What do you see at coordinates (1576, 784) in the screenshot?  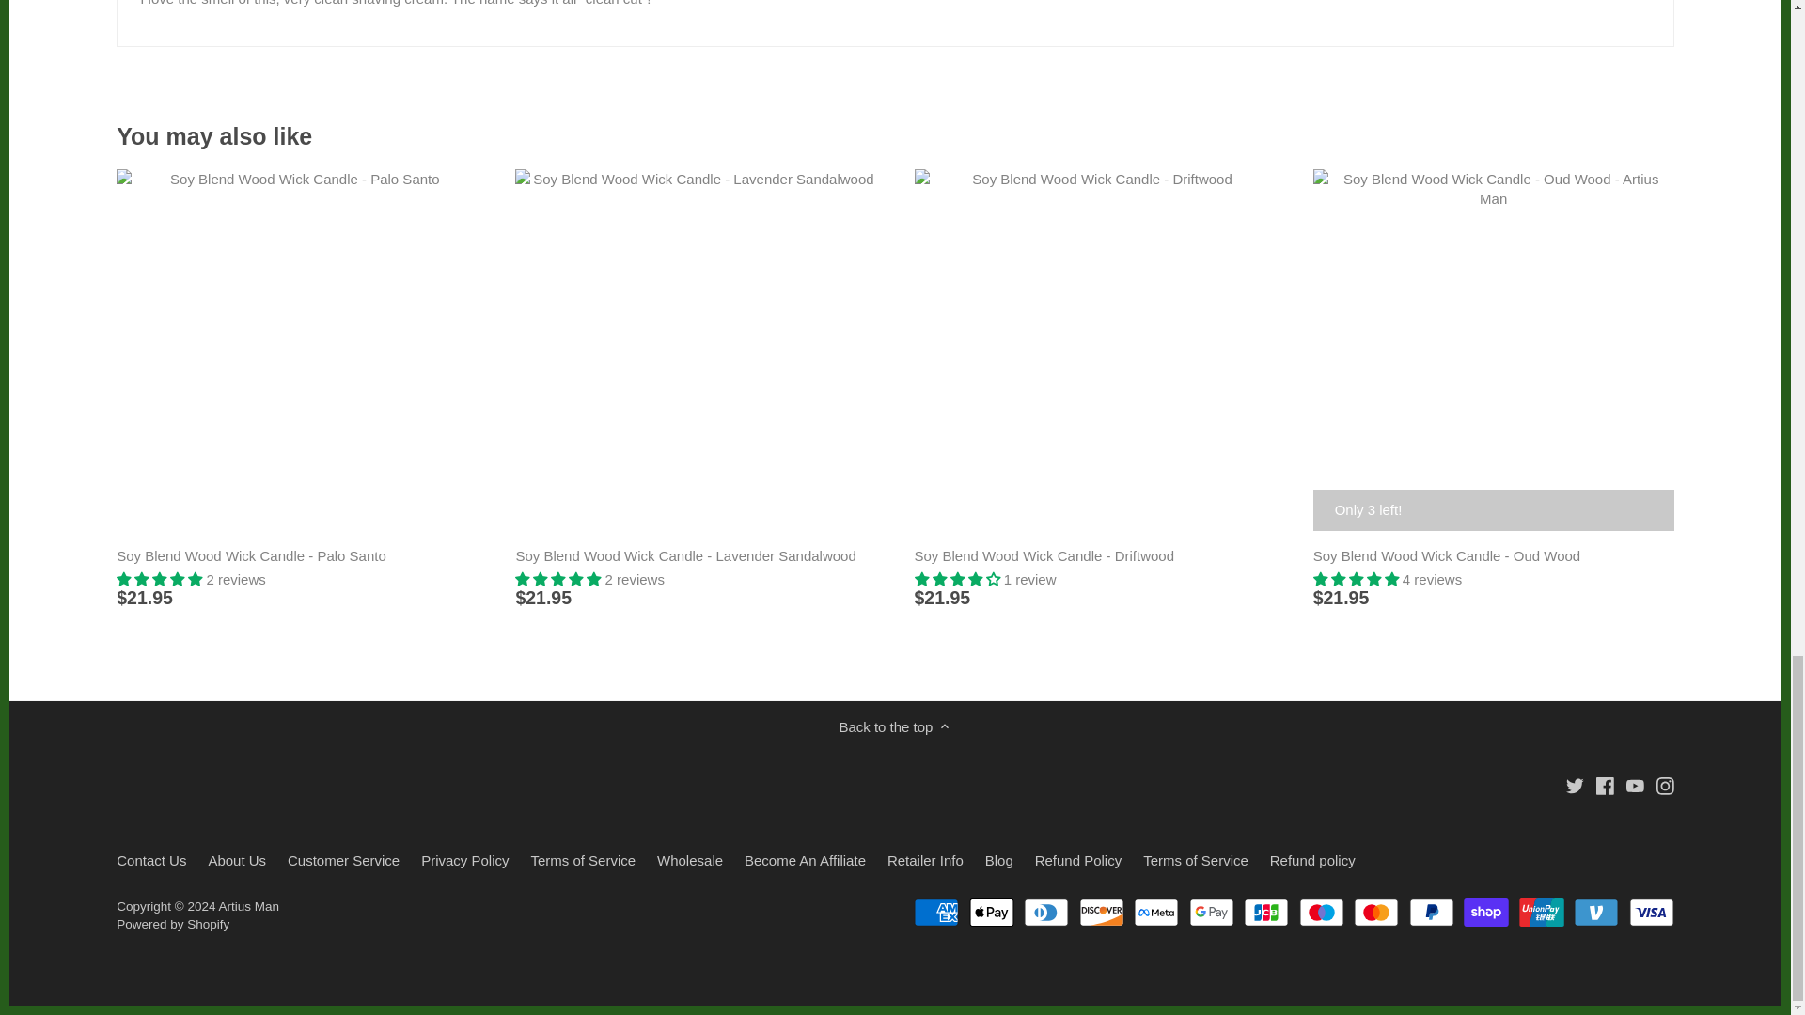 I see `Twitter` at bounding box center [1576, 784].